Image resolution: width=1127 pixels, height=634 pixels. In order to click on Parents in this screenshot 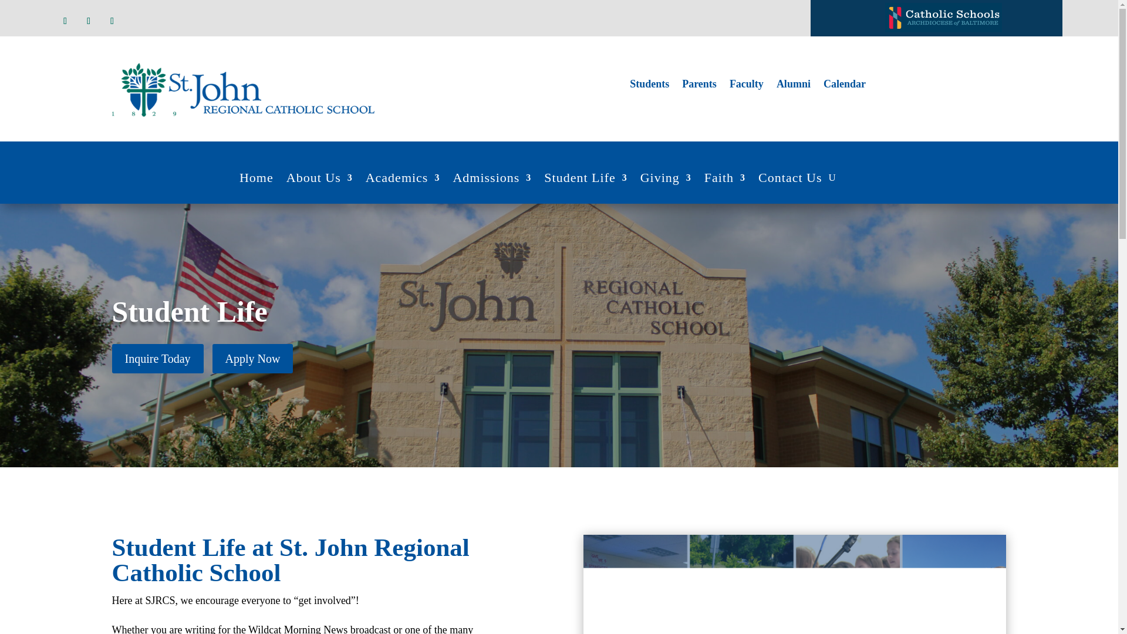, I will do `click(699, 86)`.